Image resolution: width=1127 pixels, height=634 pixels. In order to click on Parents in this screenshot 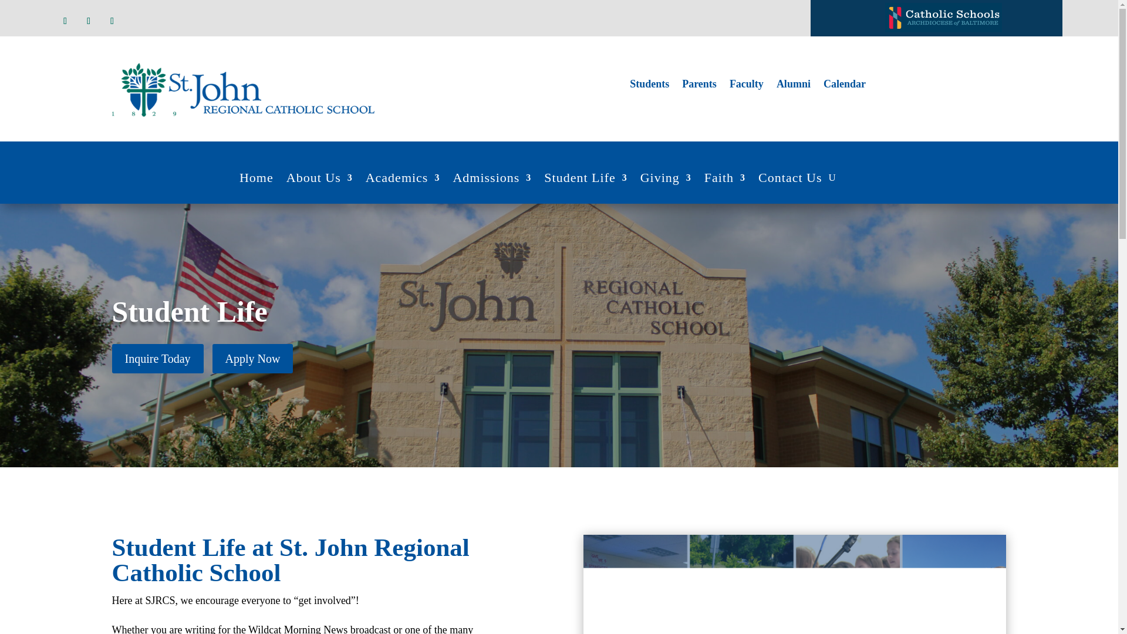, I will do `click(699, 86)`.